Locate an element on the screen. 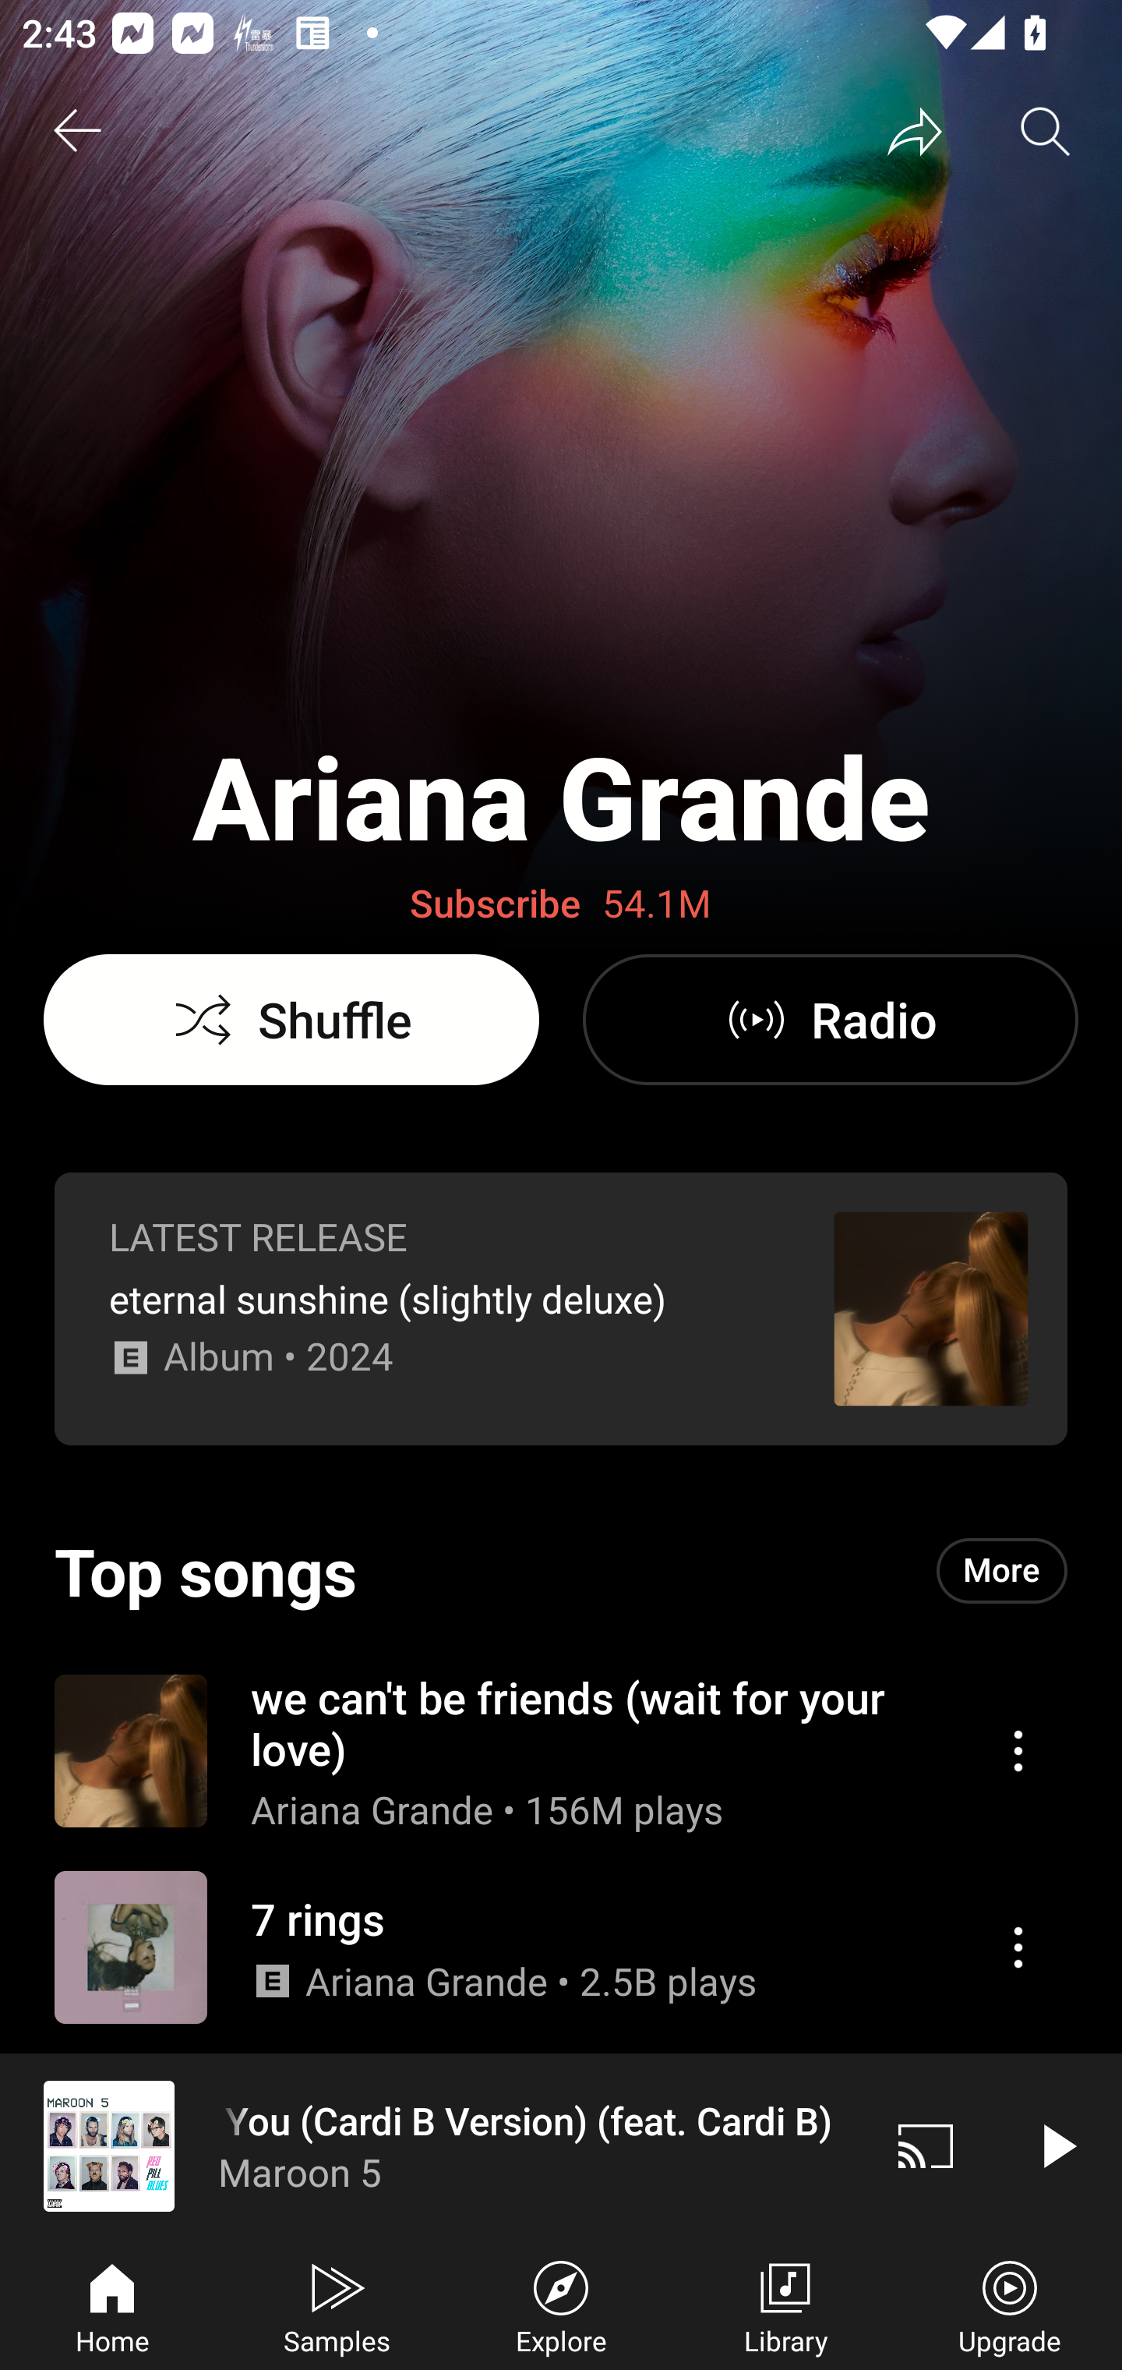 The image size is (1122, 2370). Shuffle is located at coordinates (291, 1020).